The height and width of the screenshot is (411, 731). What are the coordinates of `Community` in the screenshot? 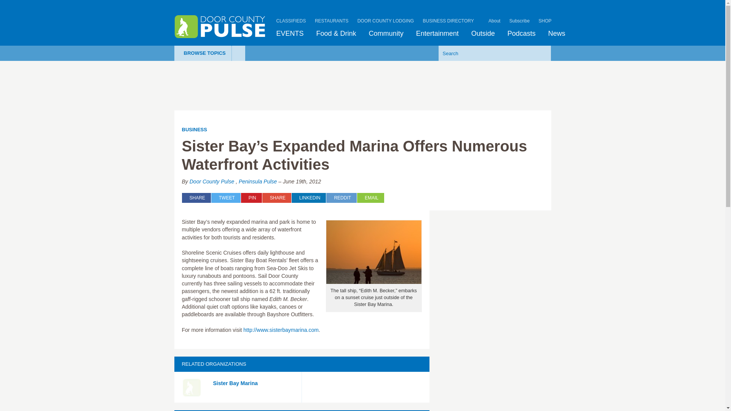 It's located at (386, 33).